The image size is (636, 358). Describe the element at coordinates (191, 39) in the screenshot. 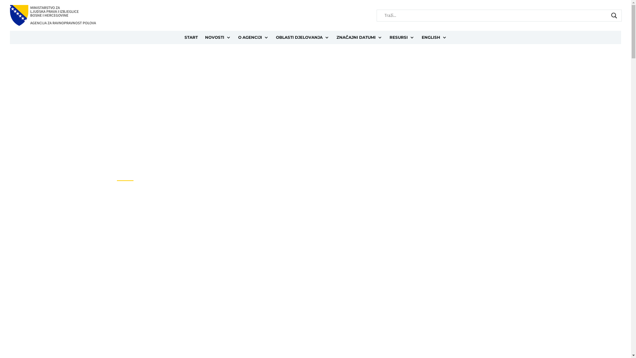

I see `START` at that location.